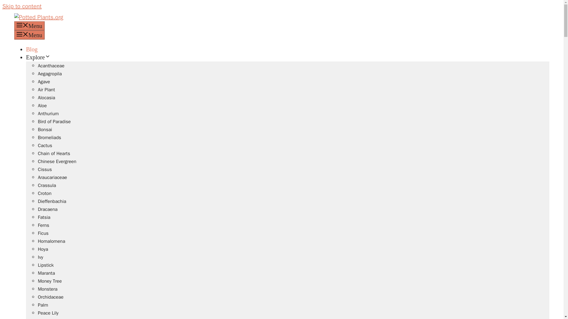 The image size is (568, 319). Describe the element at coordinates (51, 297) in the screenshot. I see `Orchidaceae` at that location.